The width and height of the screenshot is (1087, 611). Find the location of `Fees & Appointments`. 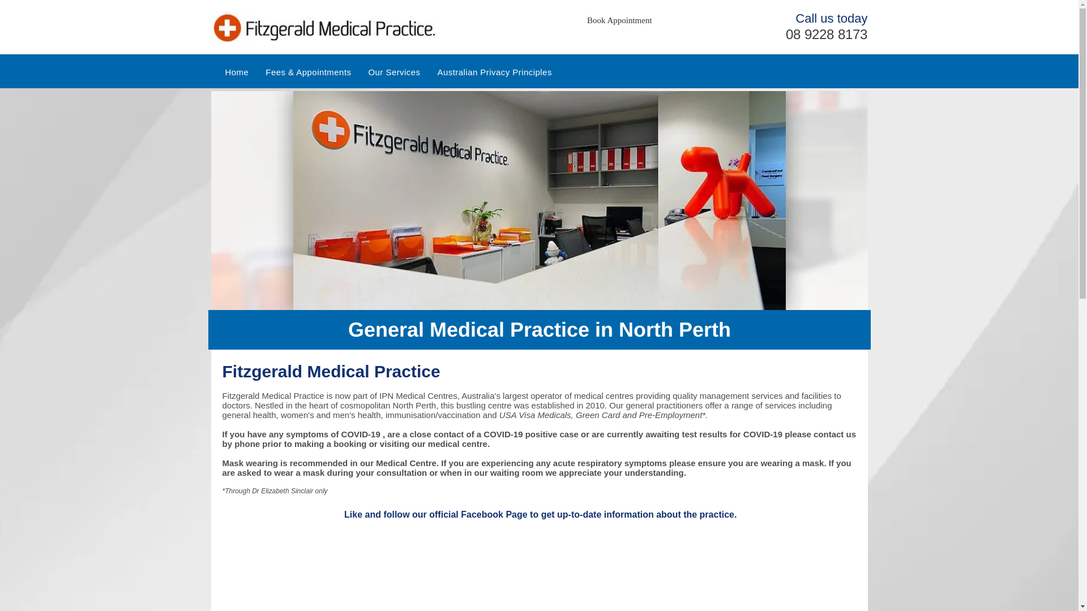

Fees & Appointments is located at coordinates (308, 72).